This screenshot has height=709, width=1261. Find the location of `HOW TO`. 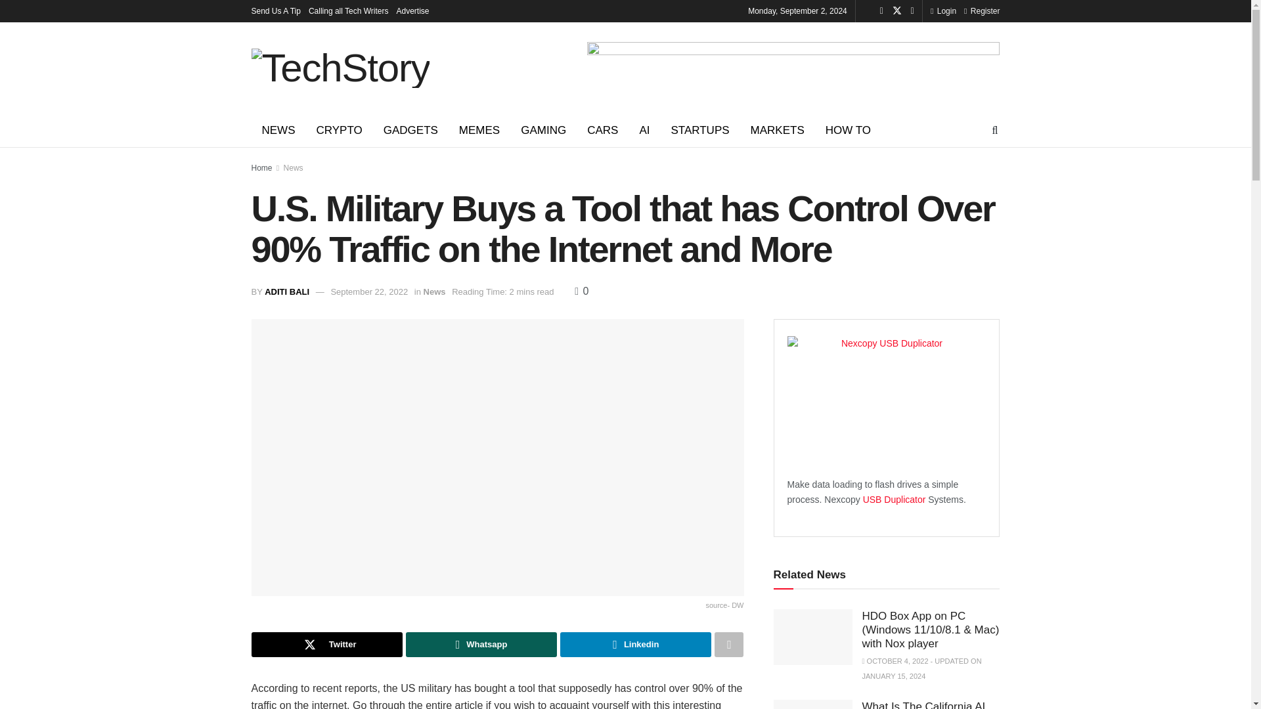

HOW TO is located at coordinates (848, 130).